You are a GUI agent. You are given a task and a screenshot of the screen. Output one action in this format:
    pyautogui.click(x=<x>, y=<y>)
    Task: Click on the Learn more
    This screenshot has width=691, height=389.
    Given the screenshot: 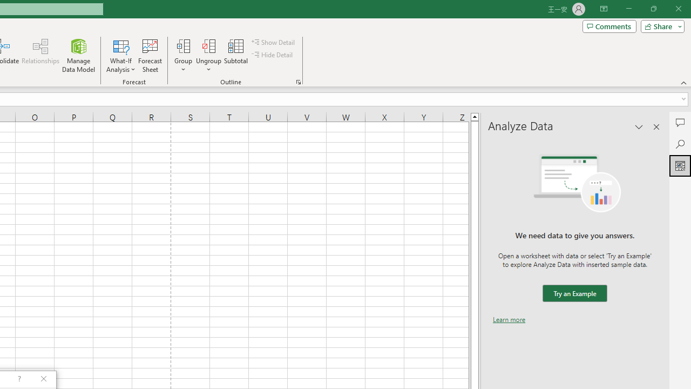 What is the action you would take?
    pyautogui.click(x=509, y=319)
    